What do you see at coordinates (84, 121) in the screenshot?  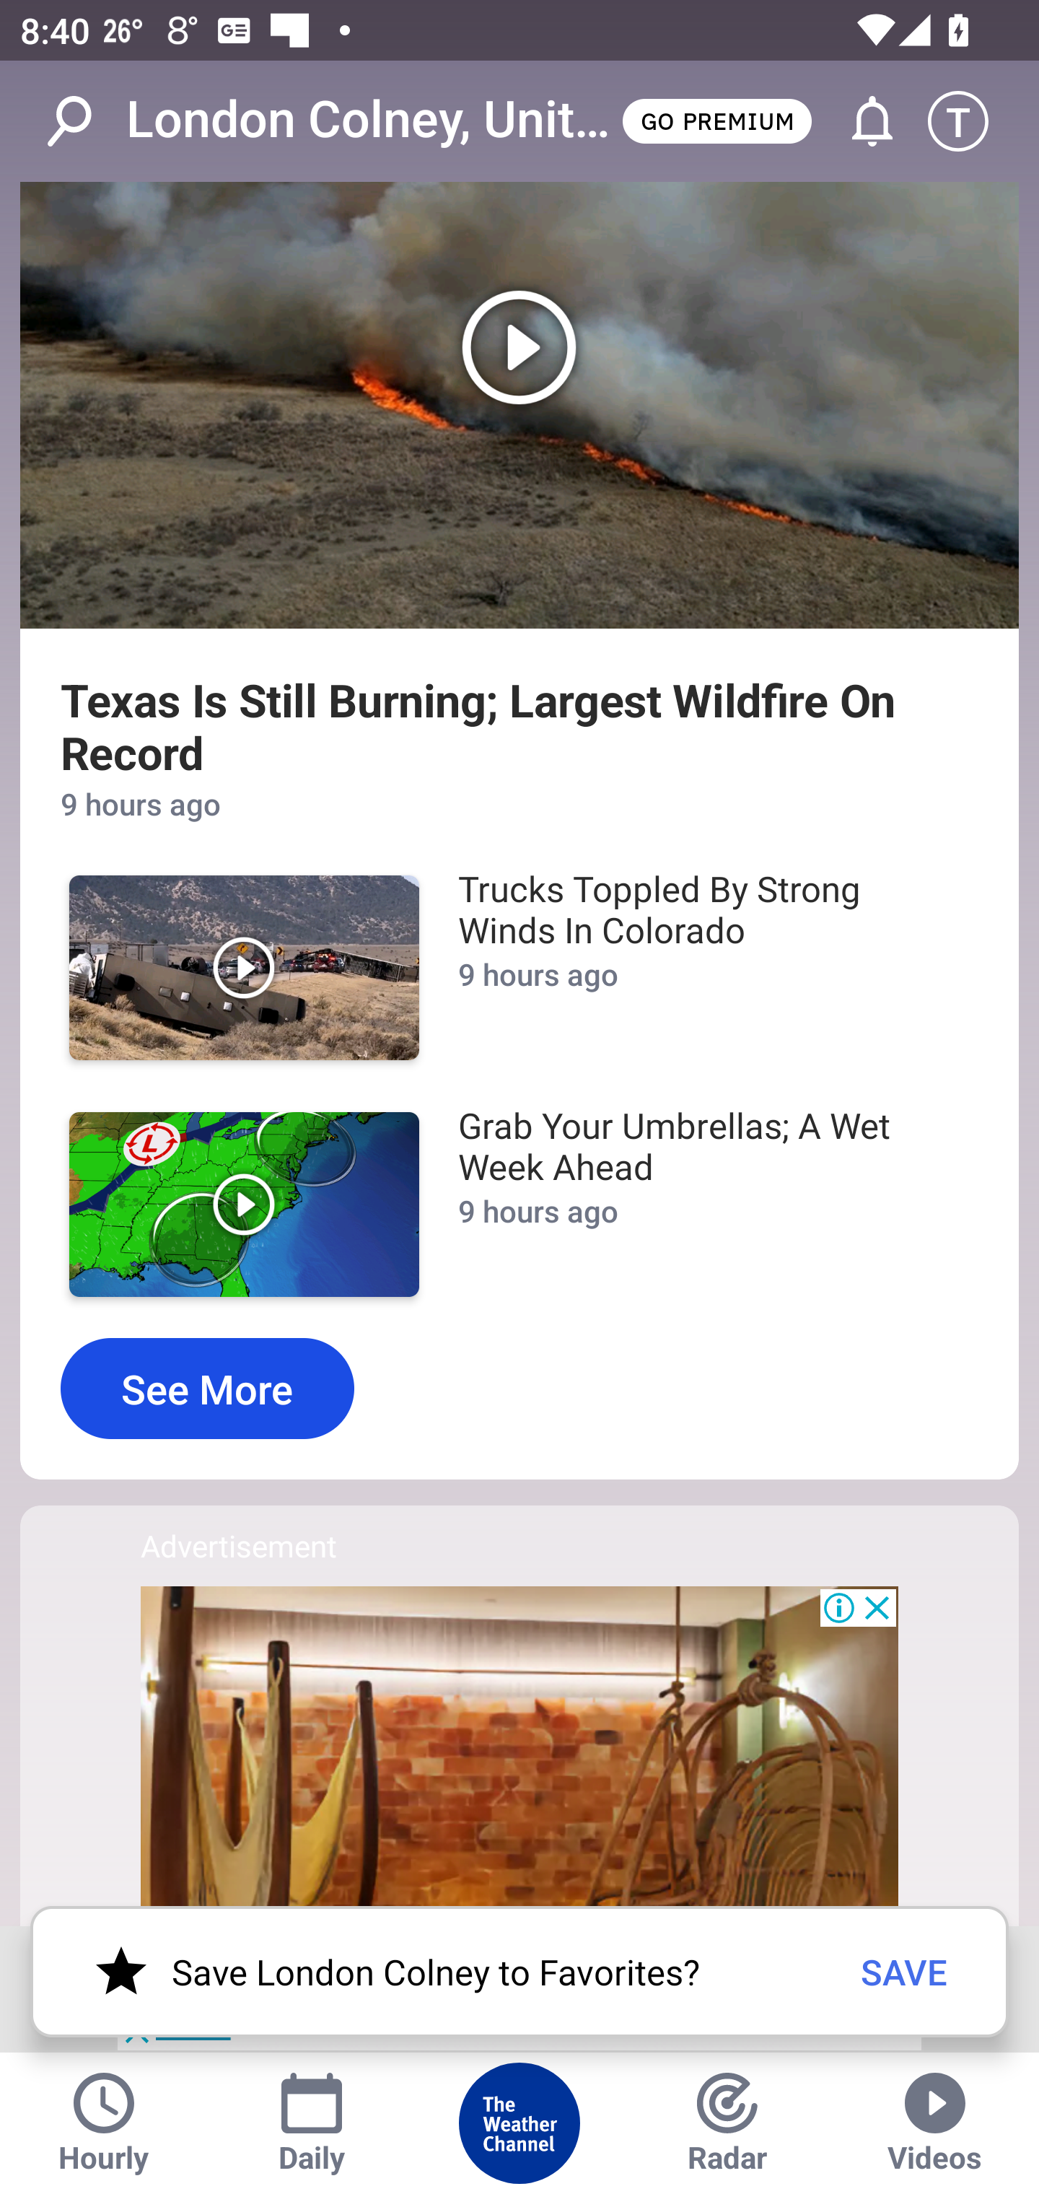 I see `Search` at bounding box center [84, 121].